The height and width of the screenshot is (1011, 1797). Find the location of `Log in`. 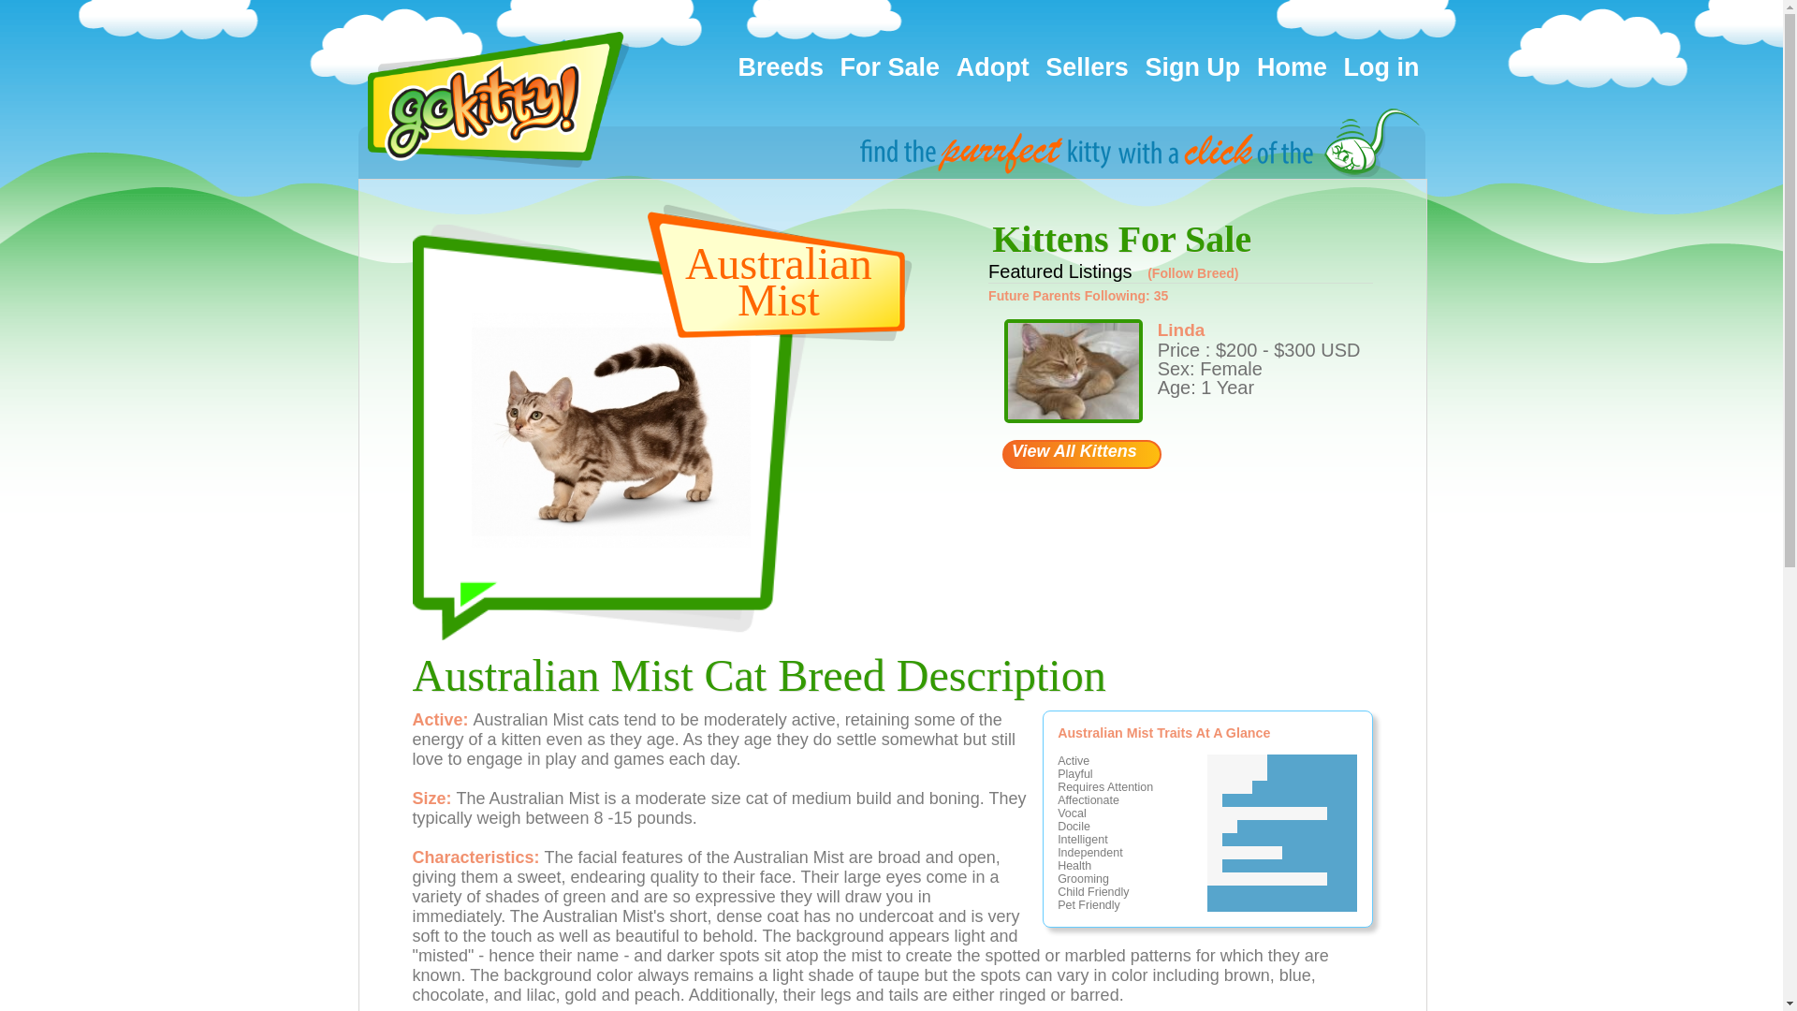

Log in is located at coordinates (1381, 67).